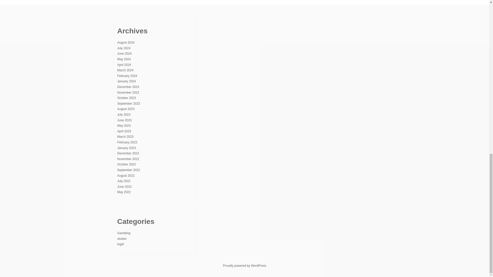 The height and width of the screenshot is (277, 493). I want to click on April 2023, so click(124, 131).